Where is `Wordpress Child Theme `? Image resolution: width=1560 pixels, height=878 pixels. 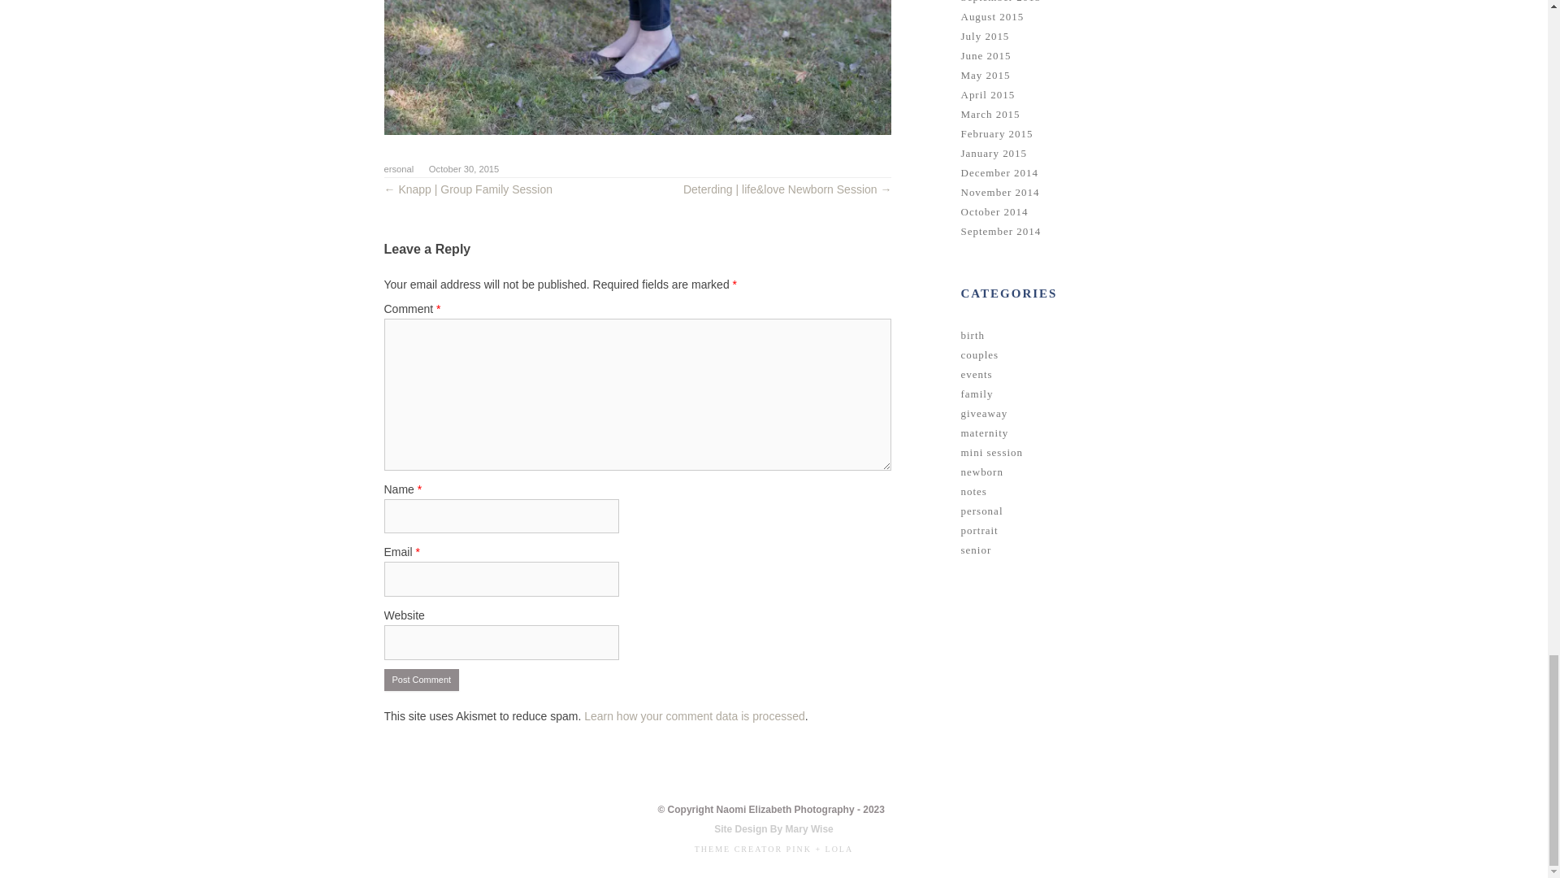
Wordpress Child Theme  is located at coordinates (773, 849).